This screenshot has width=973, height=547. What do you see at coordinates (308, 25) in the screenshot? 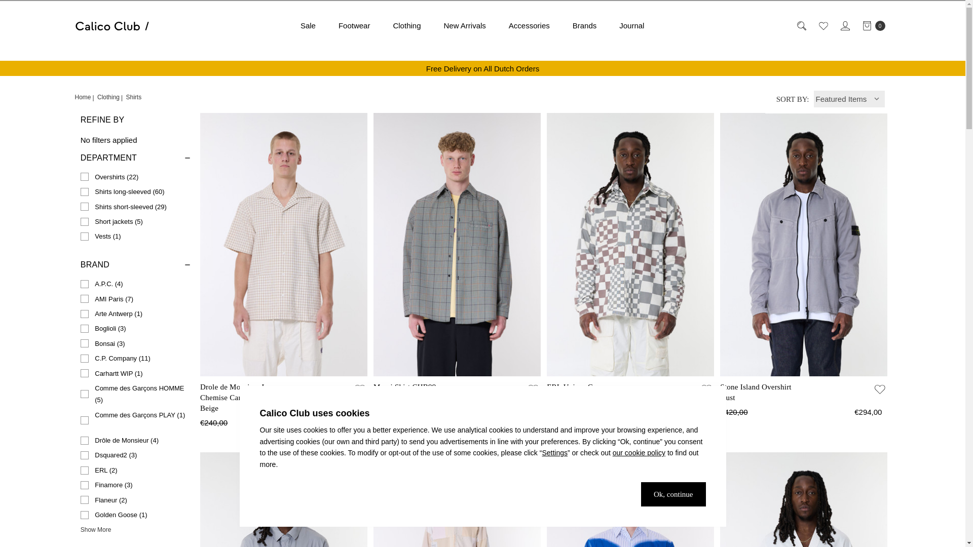
I see `Sale` at bounding box center [308, 25].